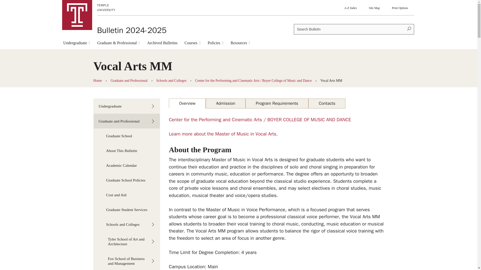 The width and height of the screenshot is (481, 270). I want to click on A-Z Index, so click(350, 7).